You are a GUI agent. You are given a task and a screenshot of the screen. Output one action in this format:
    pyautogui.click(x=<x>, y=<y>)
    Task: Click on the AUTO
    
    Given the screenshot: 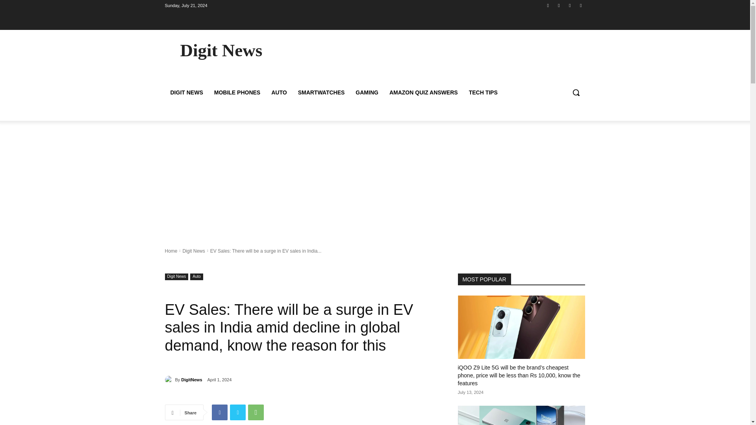 What is the action you would take?
    pyautogui.click(x=279, y=92)
    